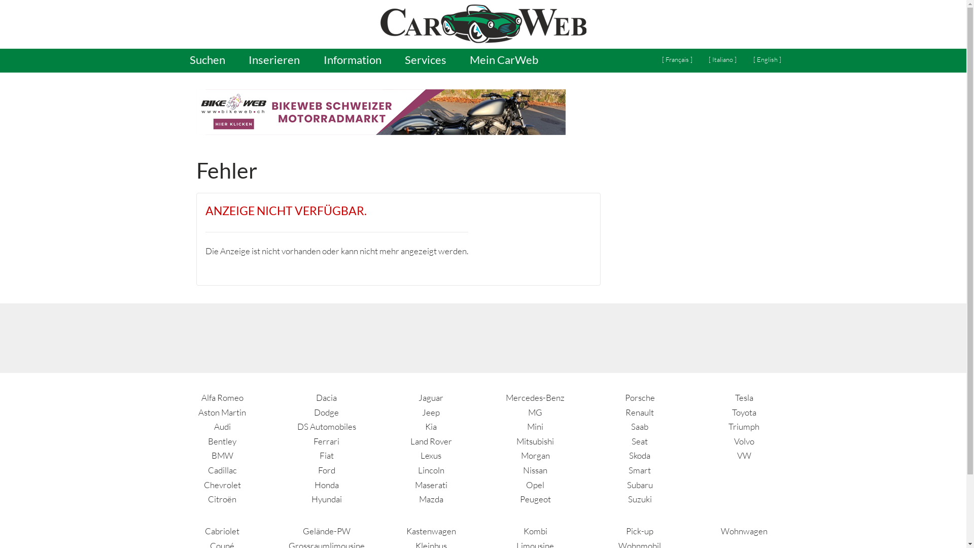 This screenshot has width=974, height=548. I want to click on Chevrolet, so click(222, 485).